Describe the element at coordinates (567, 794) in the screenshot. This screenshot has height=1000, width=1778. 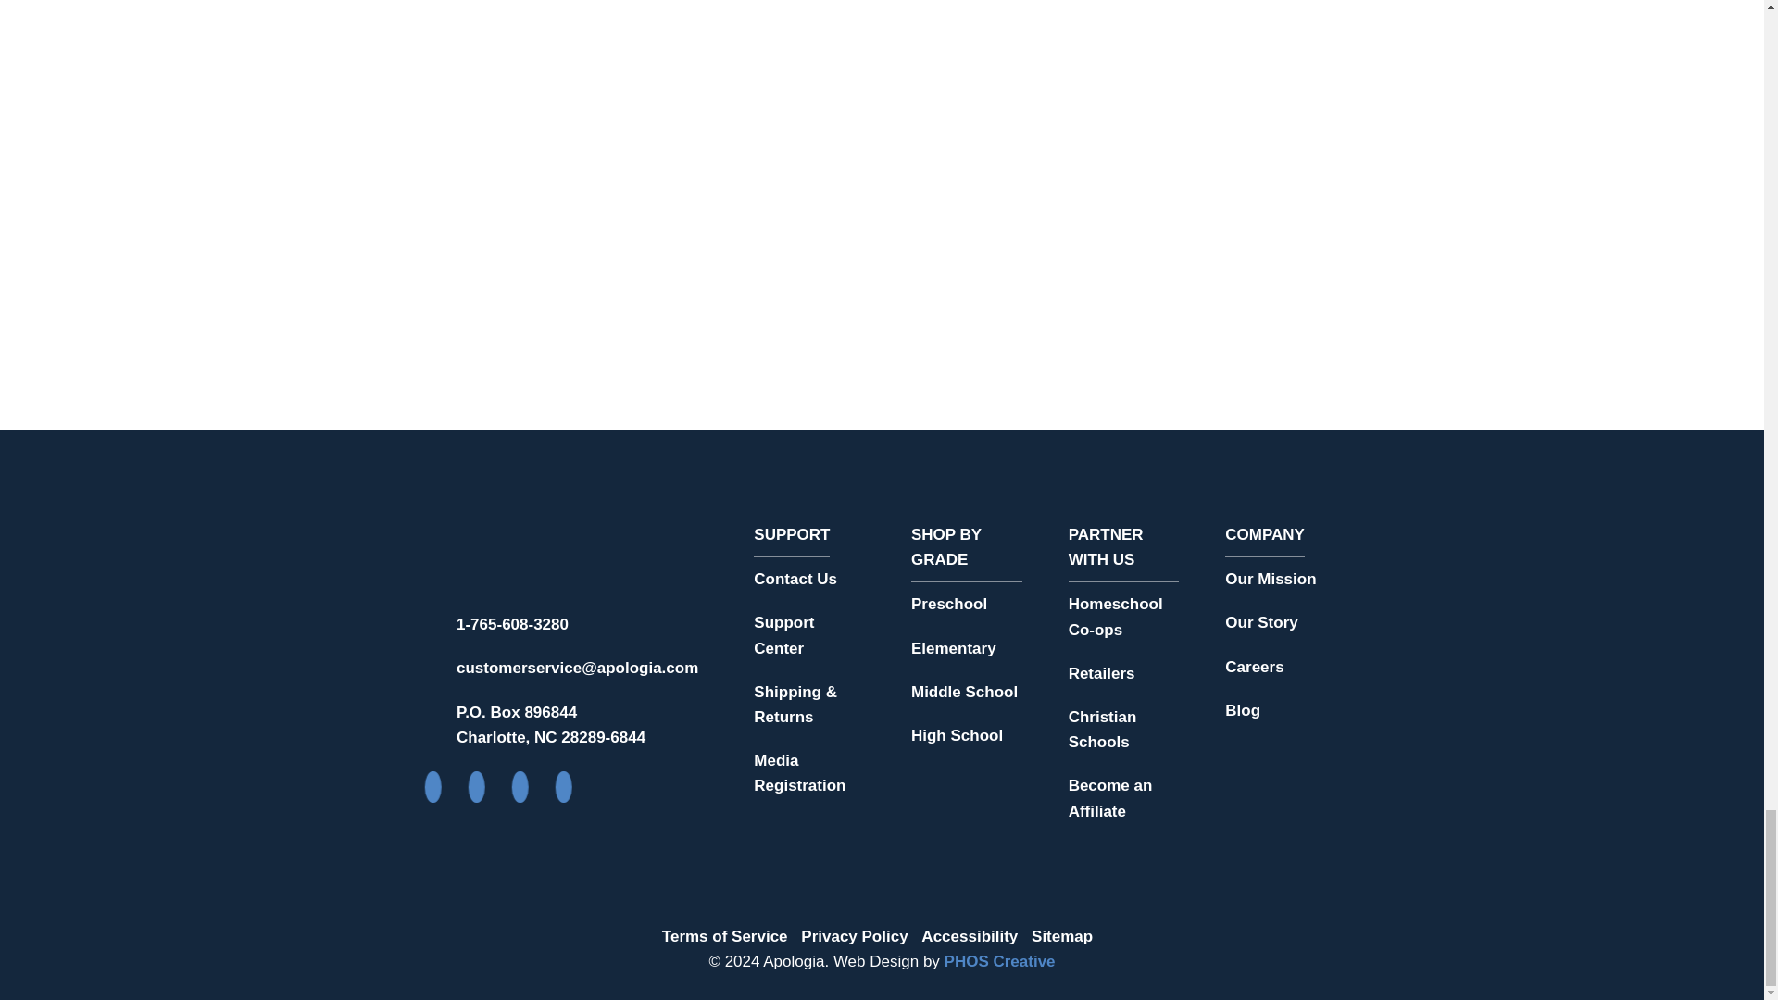
I see `Pinterest Link` at that location.